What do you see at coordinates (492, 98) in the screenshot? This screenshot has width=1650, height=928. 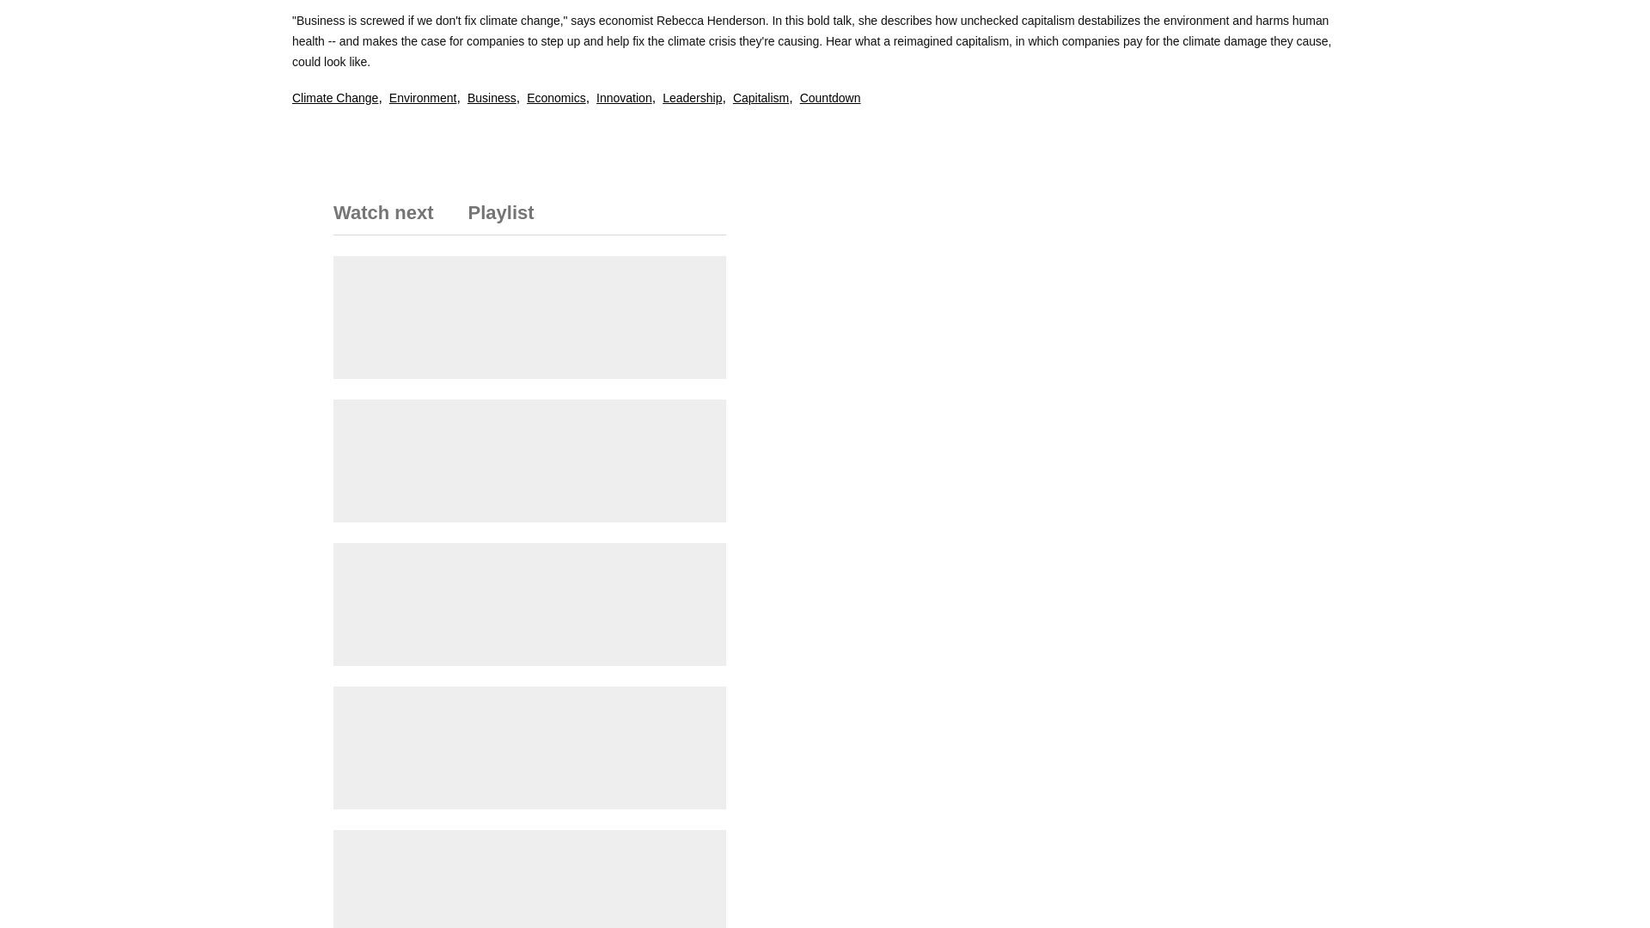 I see `Business` at bounding box center [492, 98].